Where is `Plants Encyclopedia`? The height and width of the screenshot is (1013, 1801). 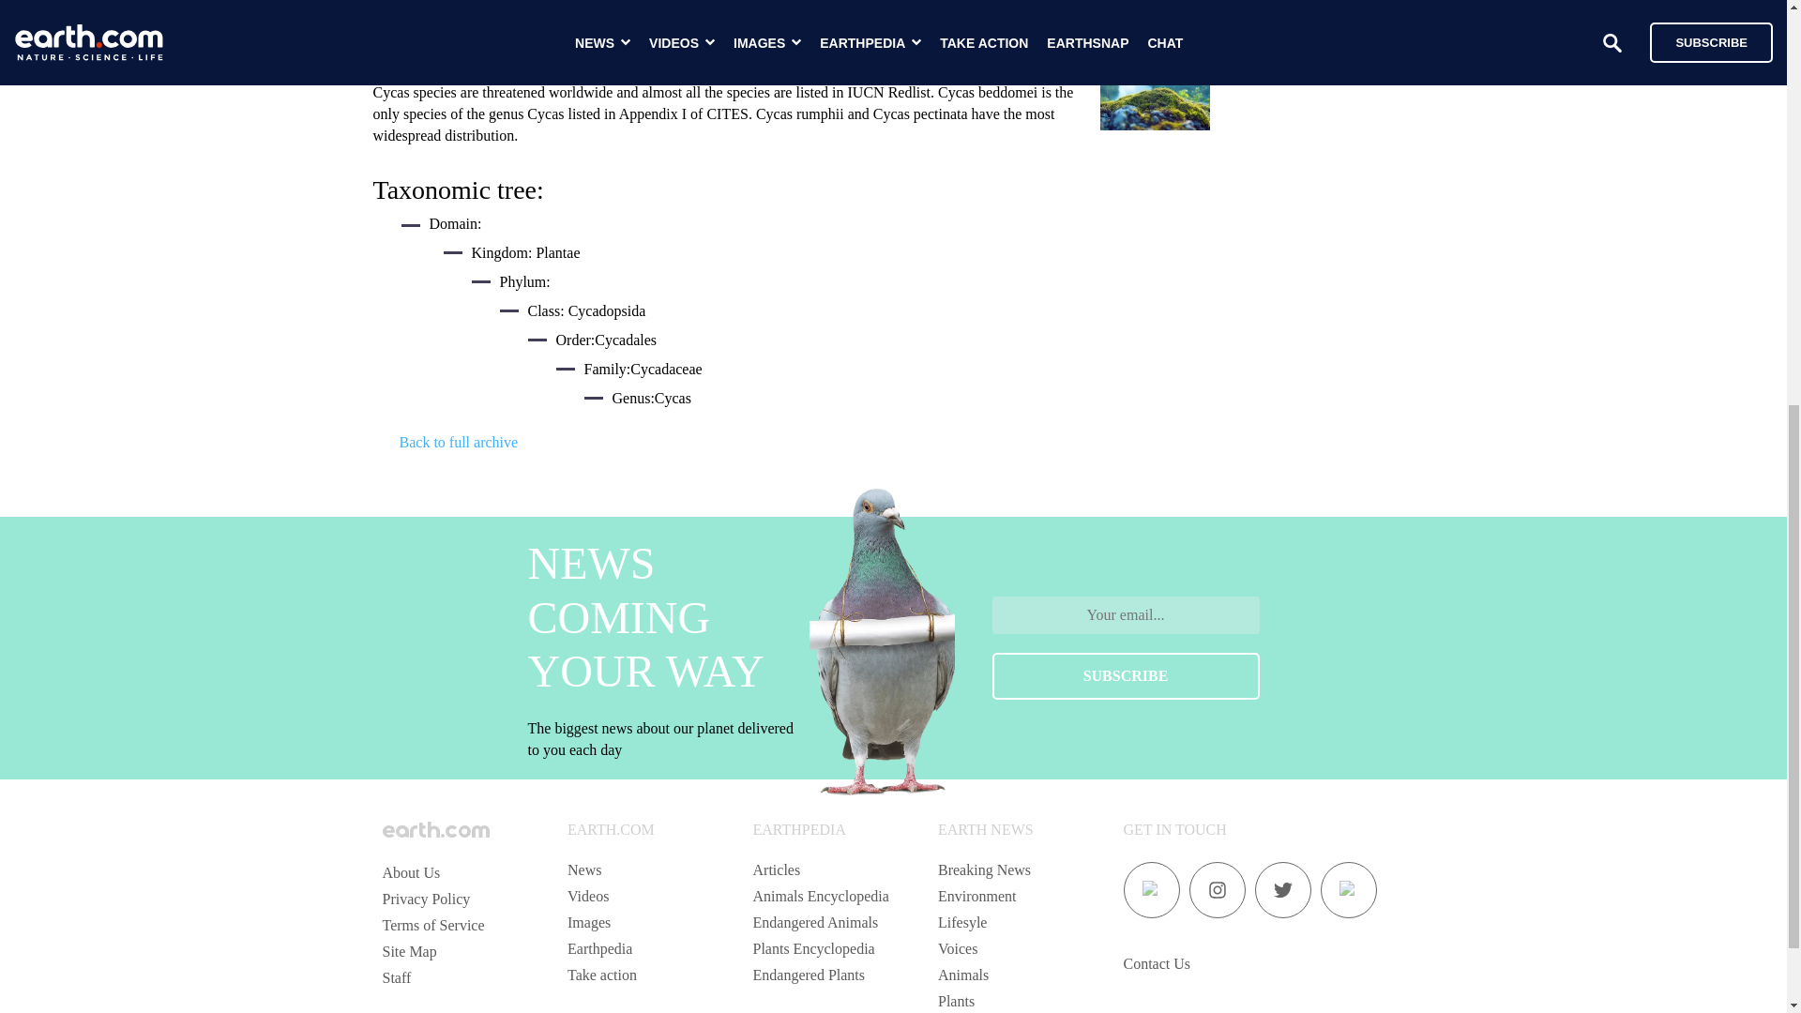 Plants Encyclopedia is located at coordinates (812, 948).